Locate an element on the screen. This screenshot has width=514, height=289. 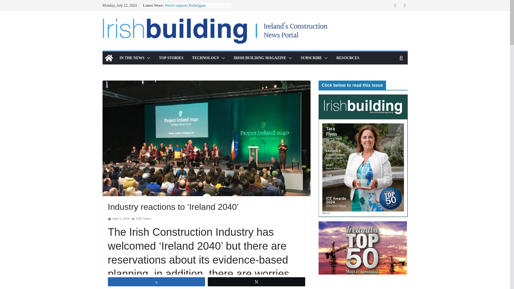
9:10 am is located at coordinates (118, 219).